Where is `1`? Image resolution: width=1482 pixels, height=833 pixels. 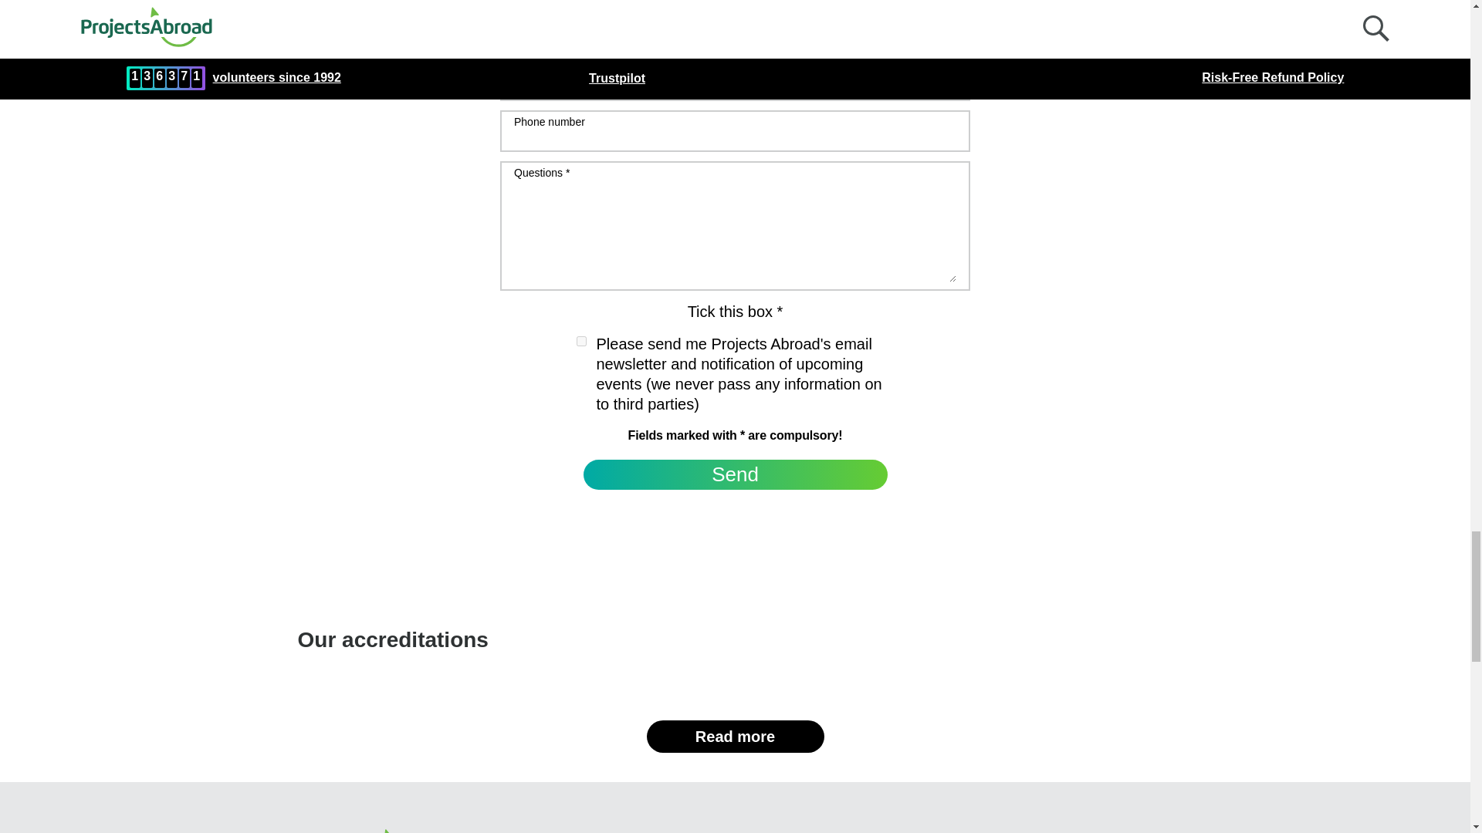
1 is located at coordinates (580, 341).